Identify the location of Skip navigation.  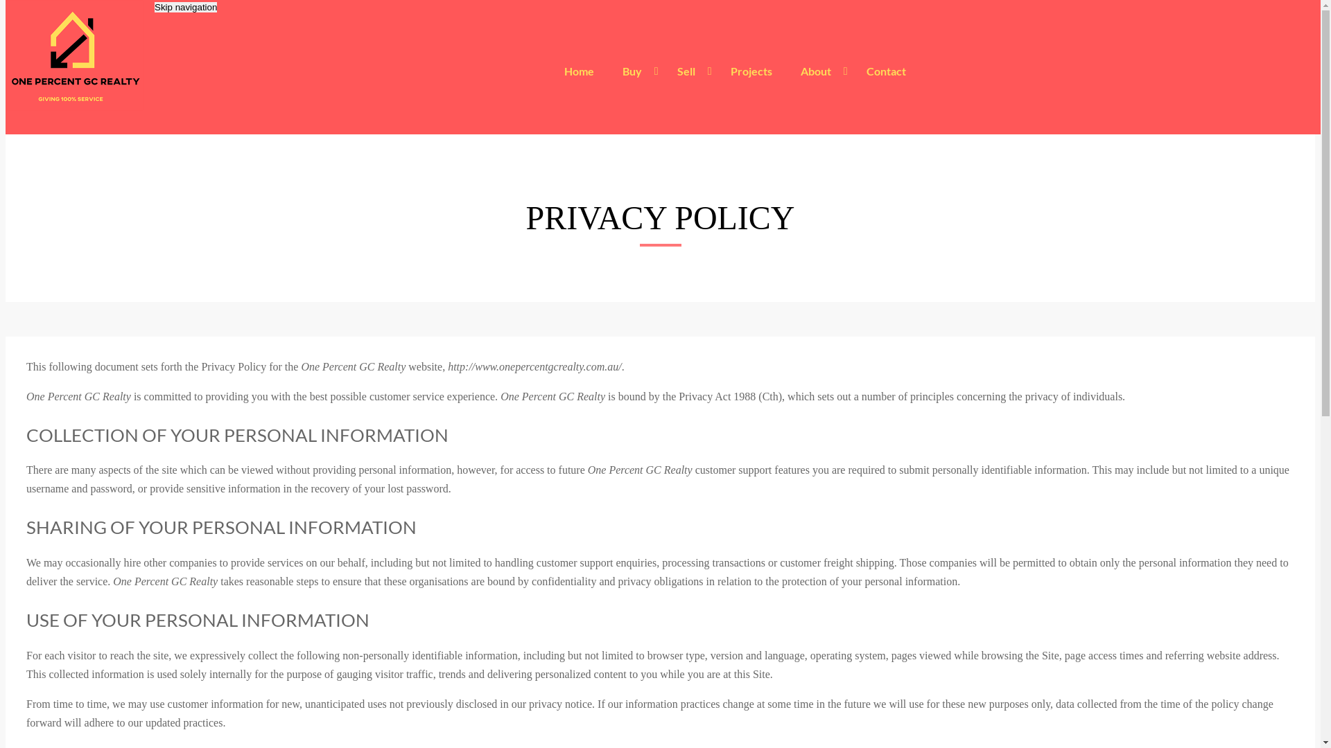
(186, 7).